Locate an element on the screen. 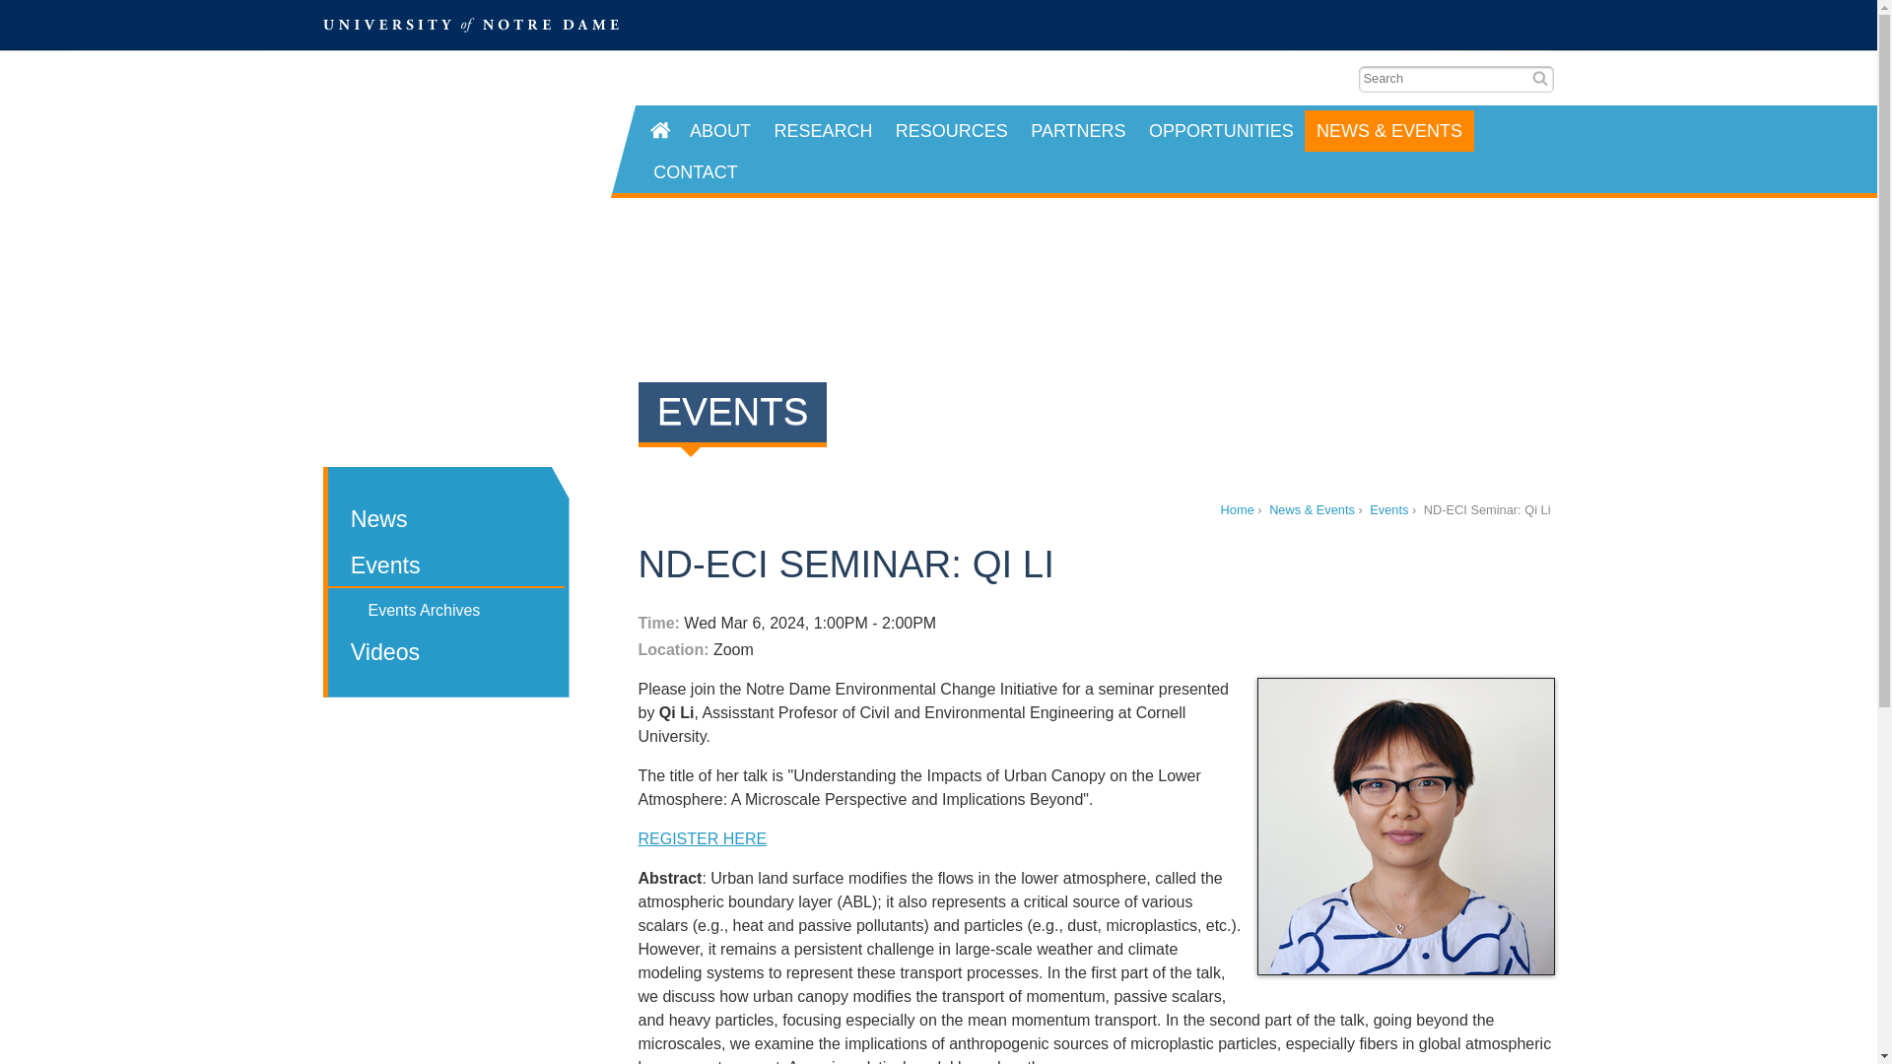 The width and height of the screenshot is (1892, 1064). ENVIRONMENTAL CHANGE INITIATIVE is located at coordinates (453, 152).